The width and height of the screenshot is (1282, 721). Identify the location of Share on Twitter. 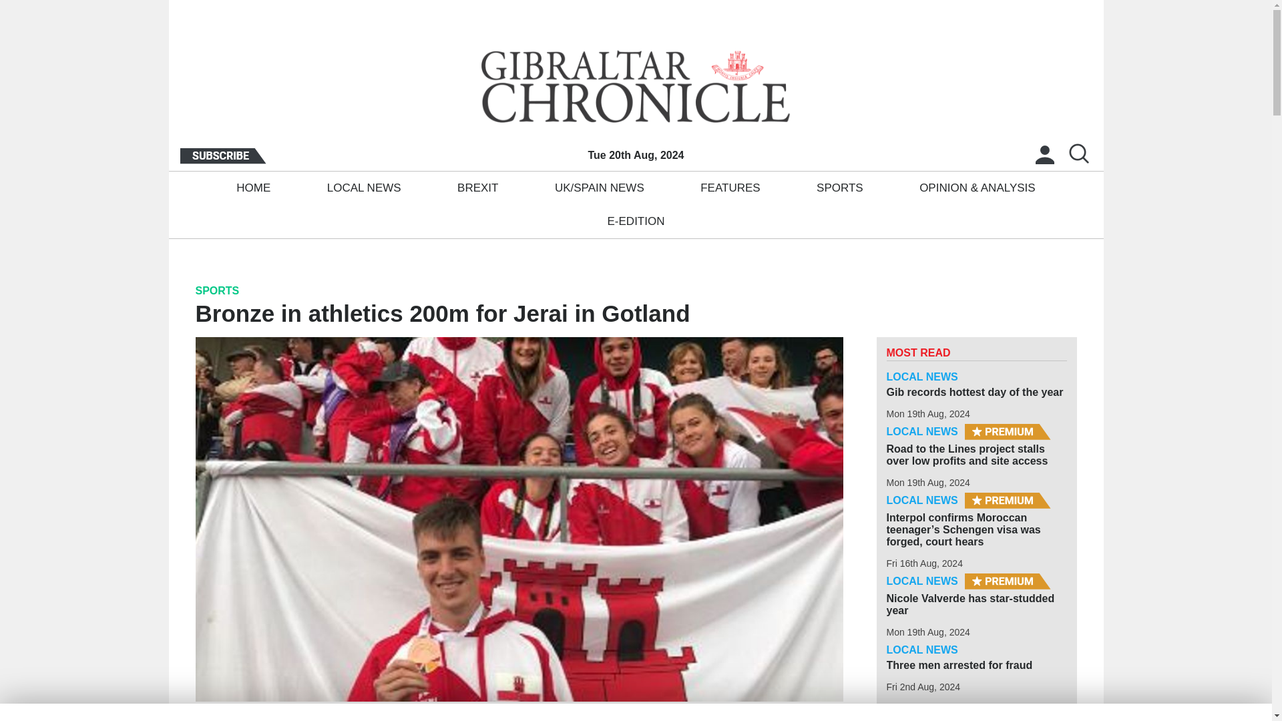
(835, 717).